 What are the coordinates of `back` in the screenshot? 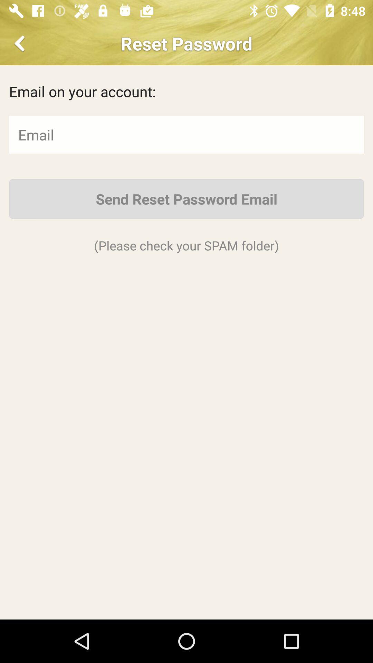 It's located at (21, 44).